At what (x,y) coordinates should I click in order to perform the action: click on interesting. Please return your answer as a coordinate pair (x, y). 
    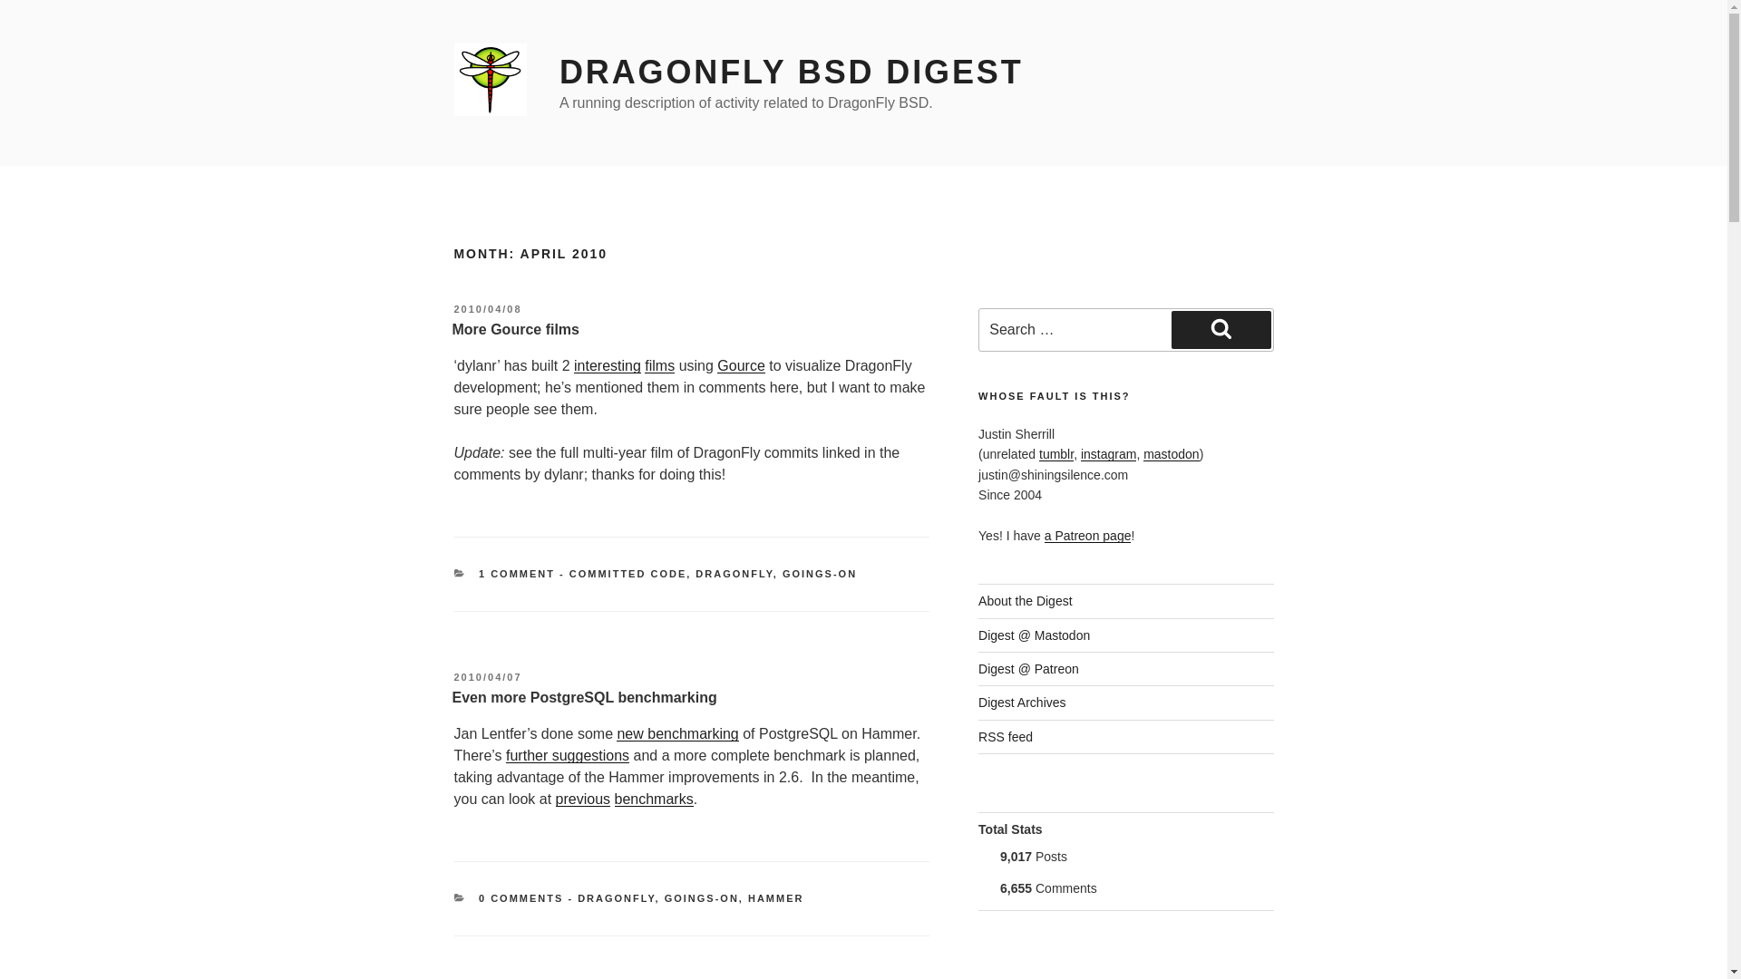
    Looking at the image, I should click on (608, 365).